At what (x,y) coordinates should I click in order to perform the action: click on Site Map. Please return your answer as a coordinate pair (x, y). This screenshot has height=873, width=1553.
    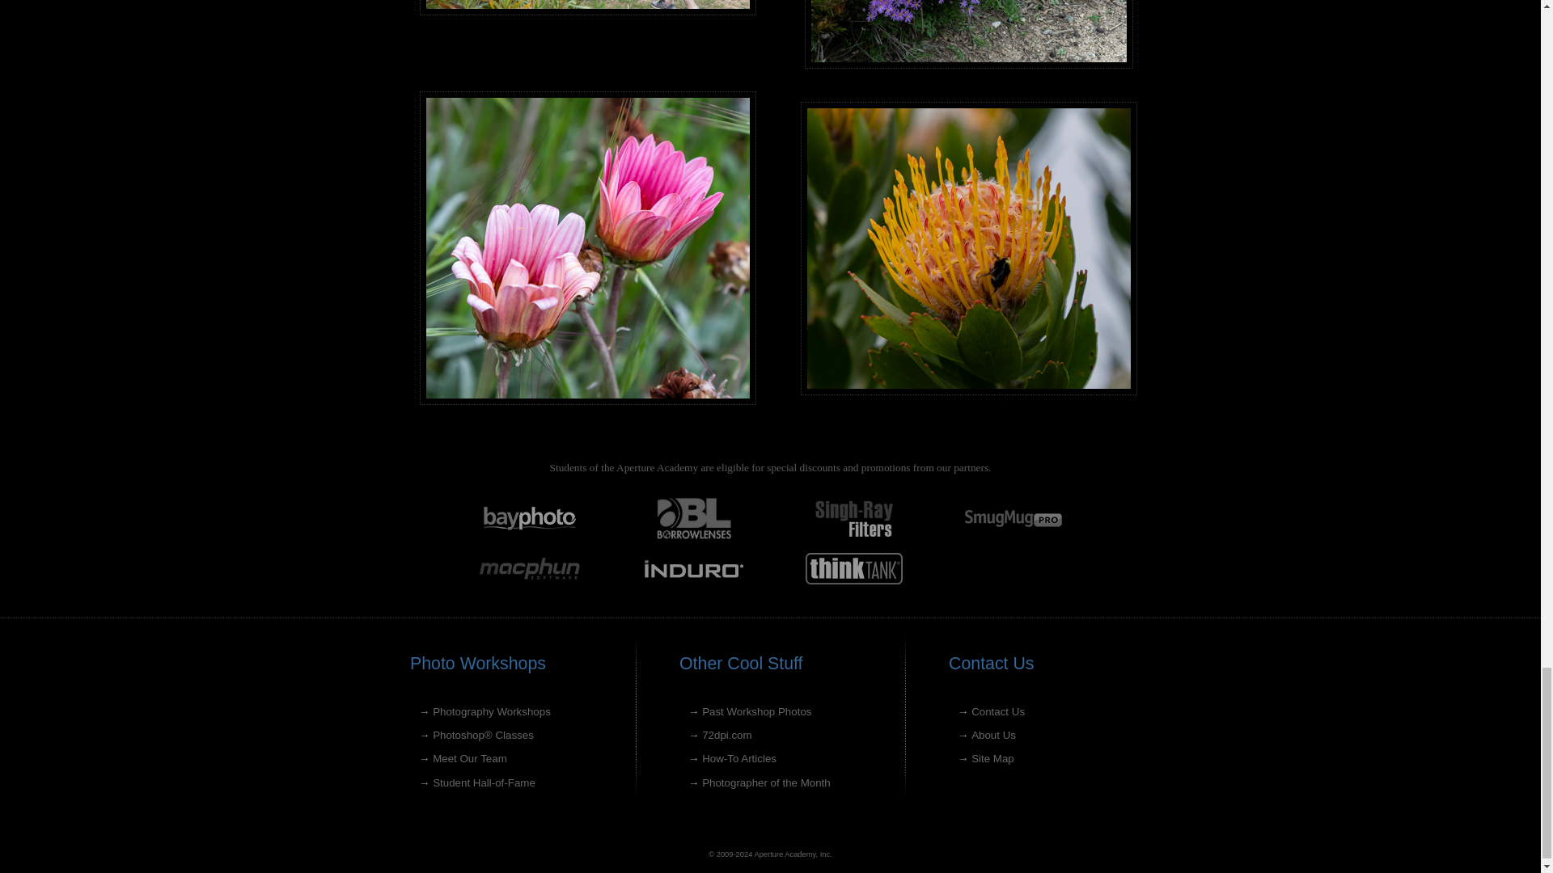
    Looking at the image, I should click on (992, 758).